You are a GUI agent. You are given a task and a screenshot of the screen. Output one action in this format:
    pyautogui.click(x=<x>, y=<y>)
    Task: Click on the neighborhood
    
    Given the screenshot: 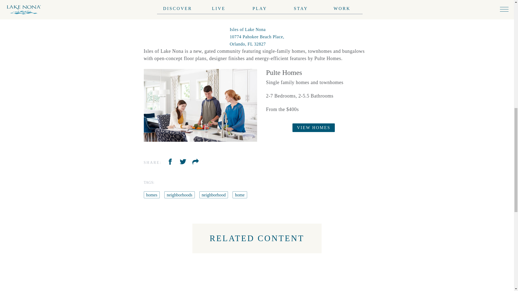 What is the action you would take?
    pyautogui.click(x=158, y=195)
    